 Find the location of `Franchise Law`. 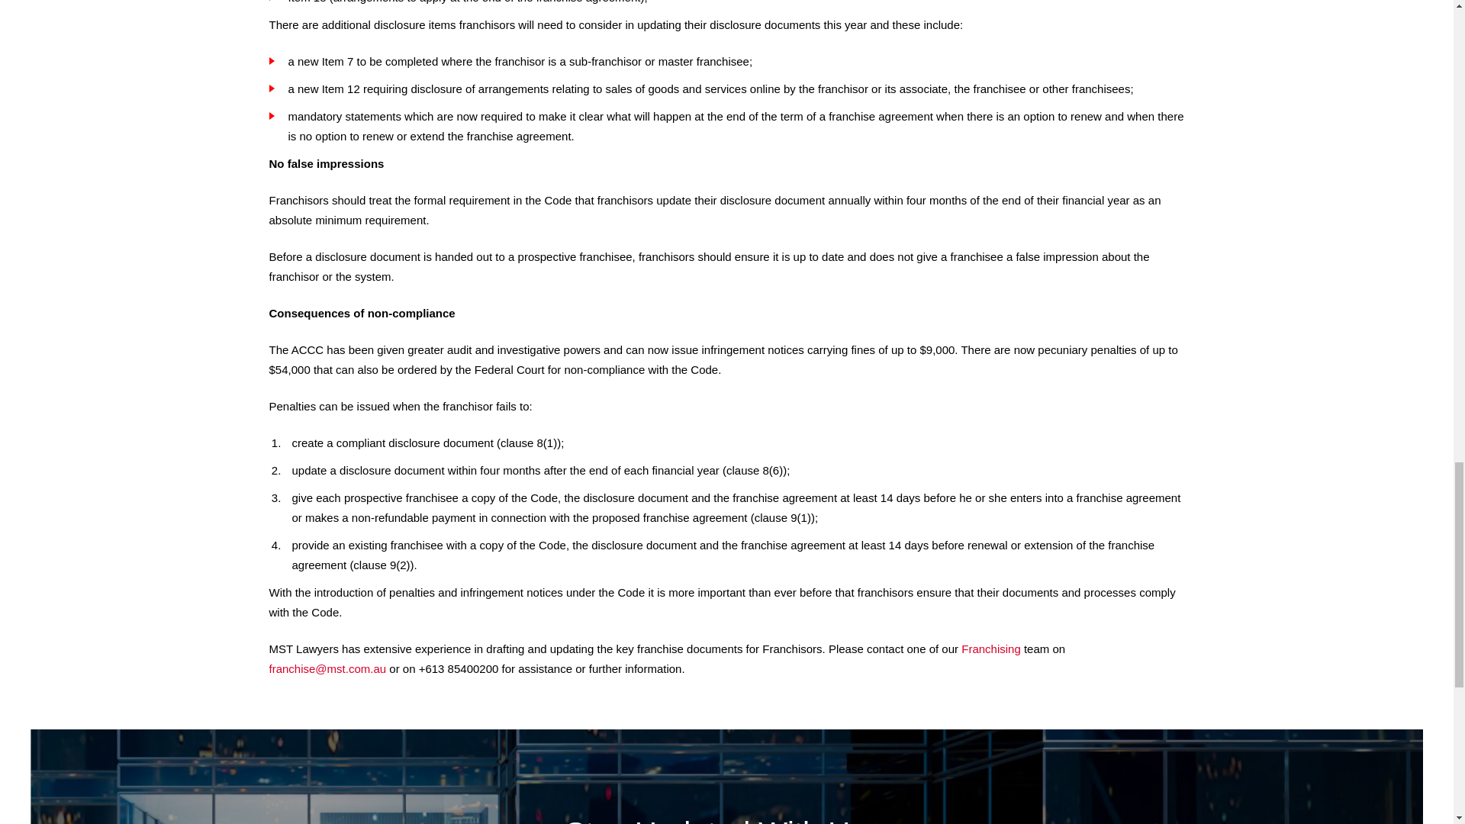

Franchise Law is located at coordinates (990, 649).